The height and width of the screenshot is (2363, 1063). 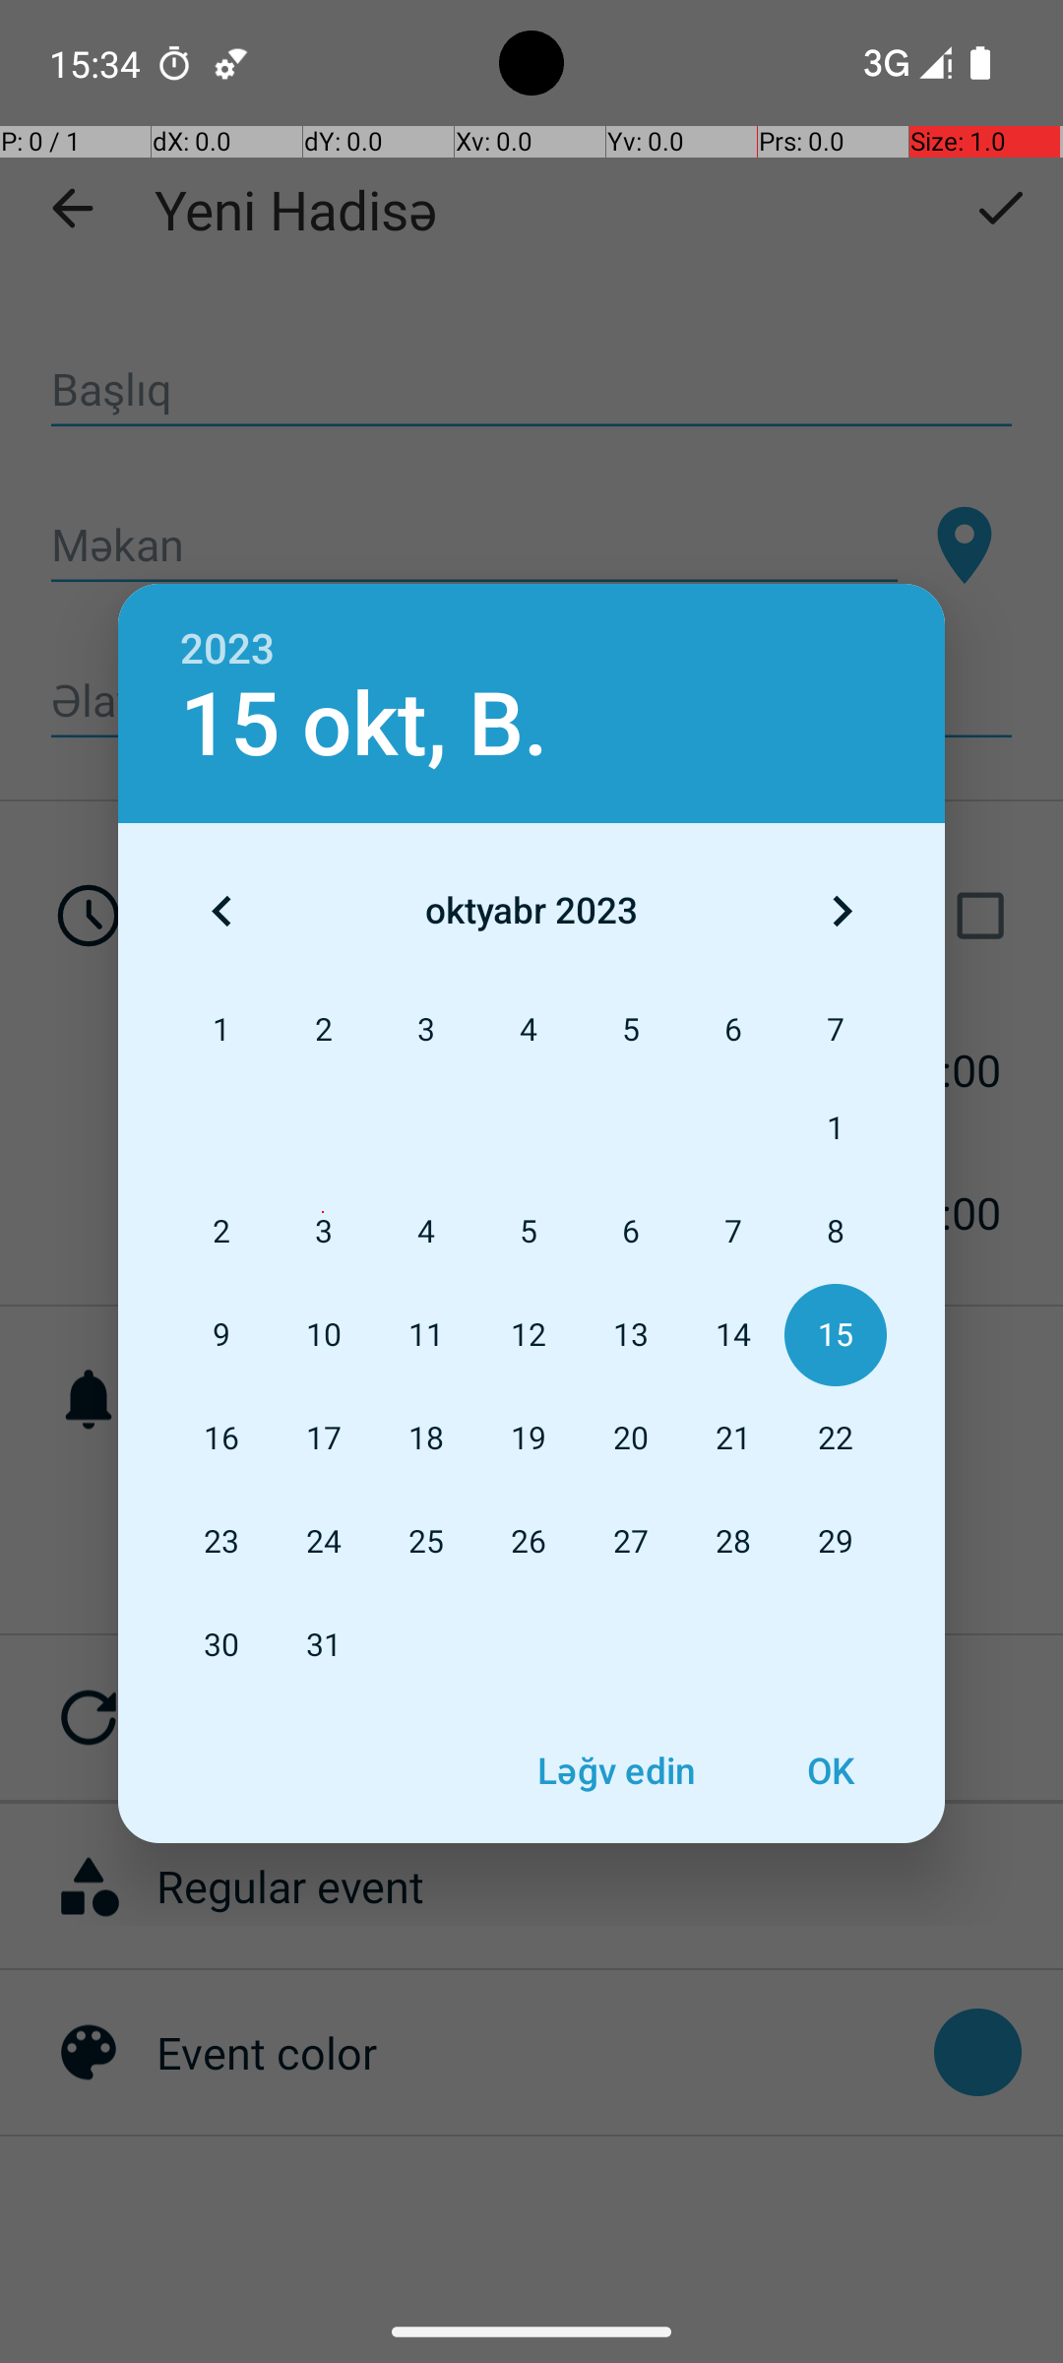 What do you see at coordinates (364, 725) in the screenshot?
I see `15 okt, B.` at bounding box center [364, 725].